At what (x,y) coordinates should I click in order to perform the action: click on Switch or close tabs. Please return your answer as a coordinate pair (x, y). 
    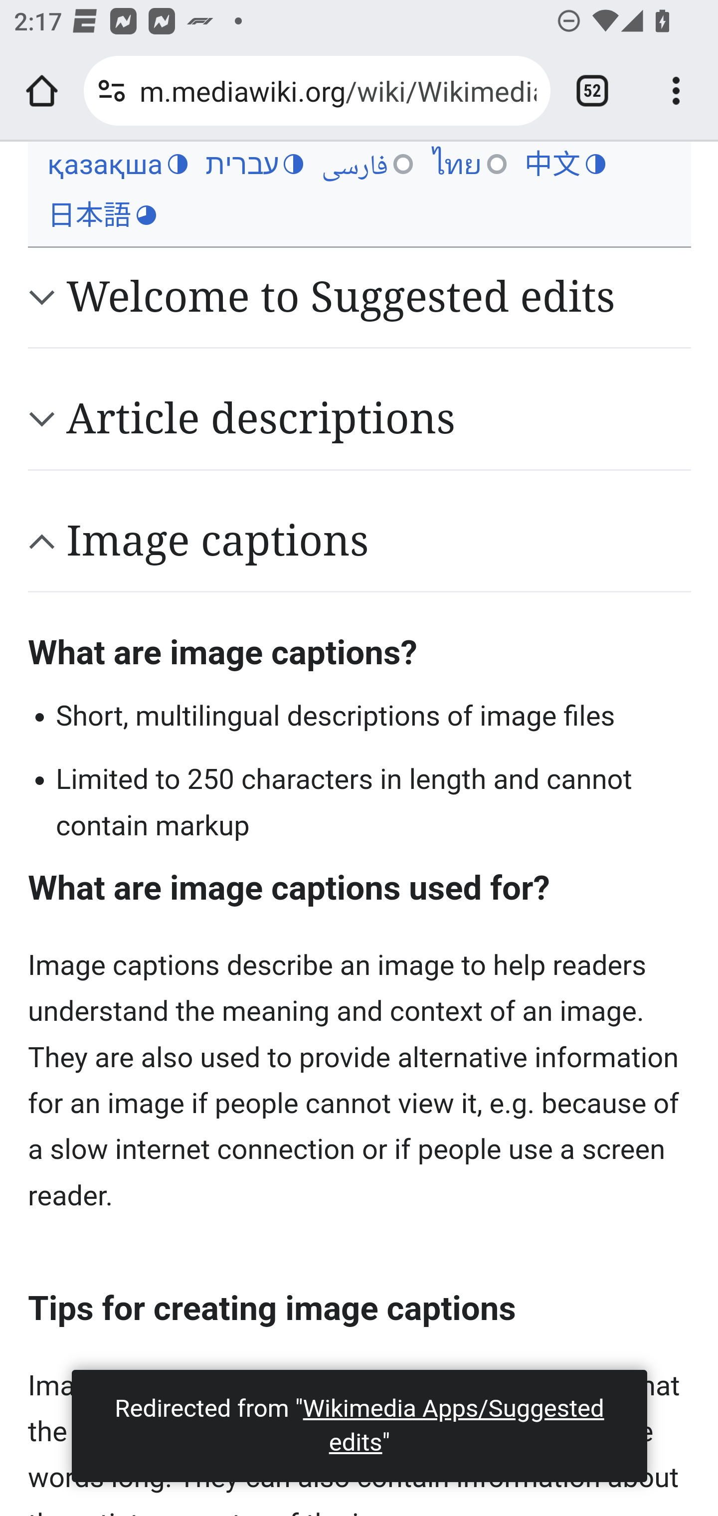
    Looking at the image, I should click on (592, 91).